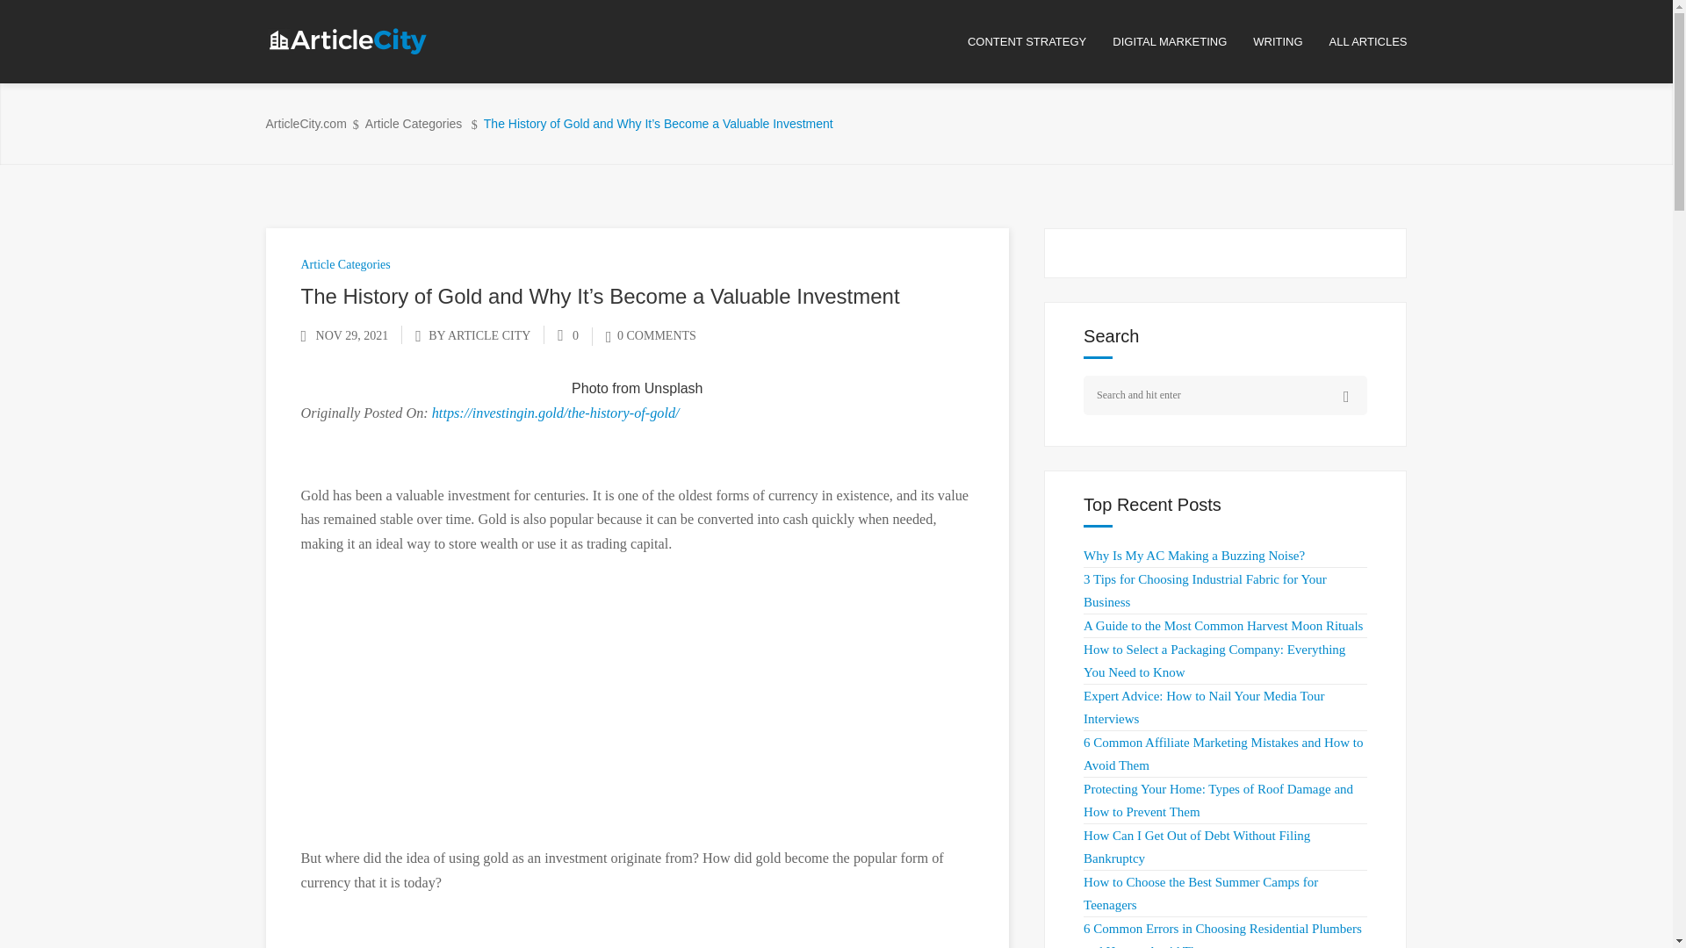 This screenshot has height=948, width=1686. What do you see at coordinates (1182, 42) in the screenshot?
I see `DIGITAL MARKETING` at bounding box center [1182, 42].